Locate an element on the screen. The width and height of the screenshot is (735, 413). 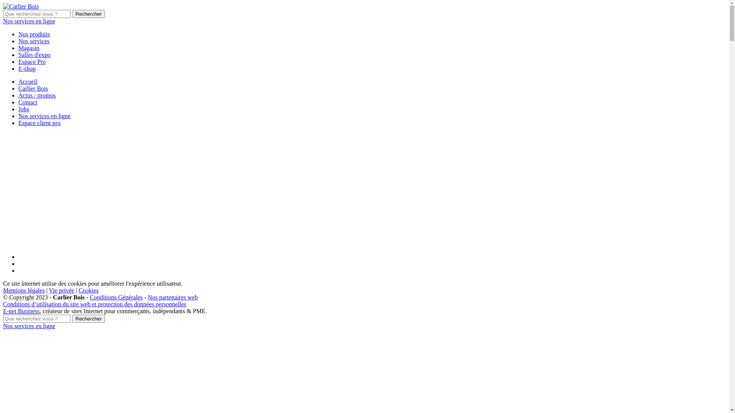
Espace client pro is located at coordinates (39, 123).